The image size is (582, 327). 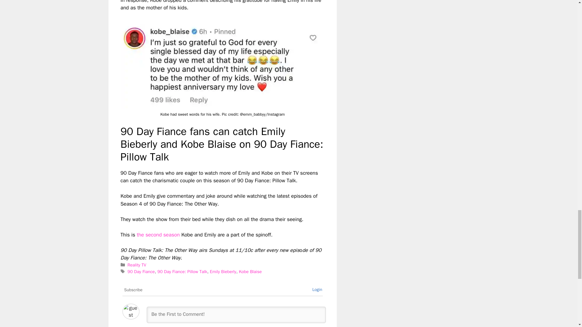 What do you see at coordinates (317, 289) in the screenshot?
I see `Login` at bounding box center [317, 289].